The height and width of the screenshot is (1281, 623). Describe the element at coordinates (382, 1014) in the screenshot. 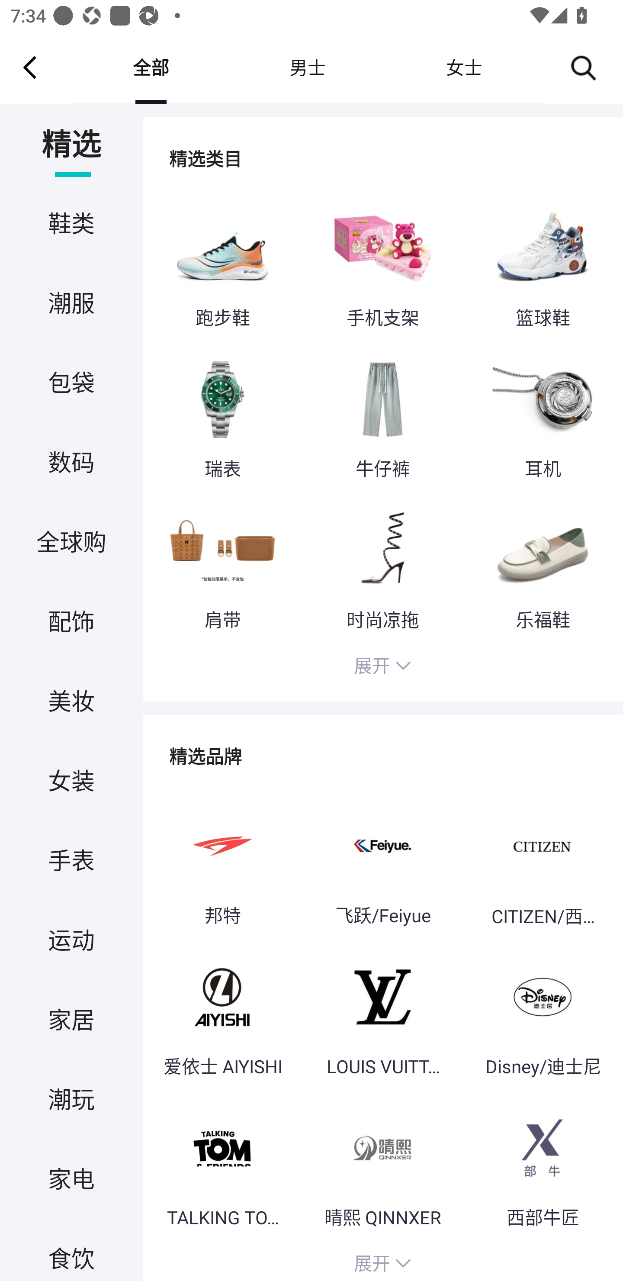

I see `LOUIS VUITTON/路易威登` at that location.